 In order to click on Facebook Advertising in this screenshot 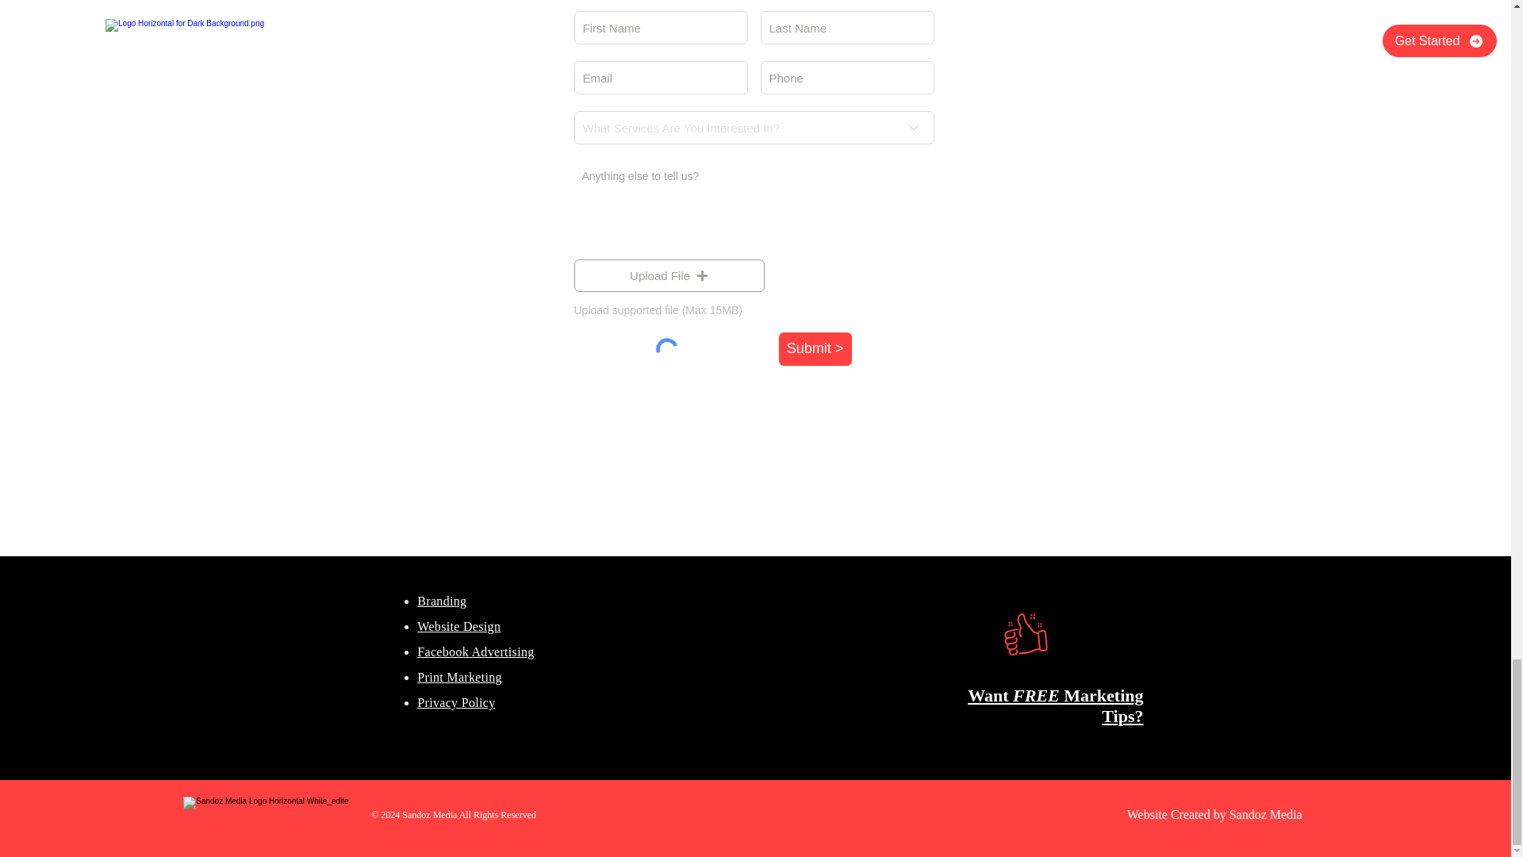, I will do `click(476, 652)`.